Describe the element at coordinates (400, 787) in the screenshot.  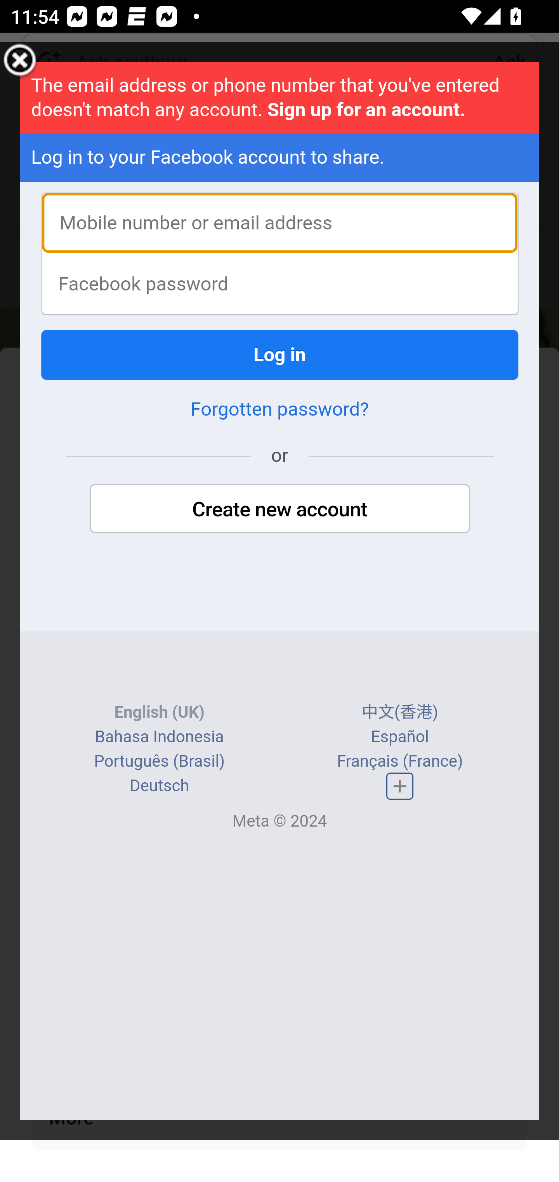
I see `Complete list of languages` at that location.